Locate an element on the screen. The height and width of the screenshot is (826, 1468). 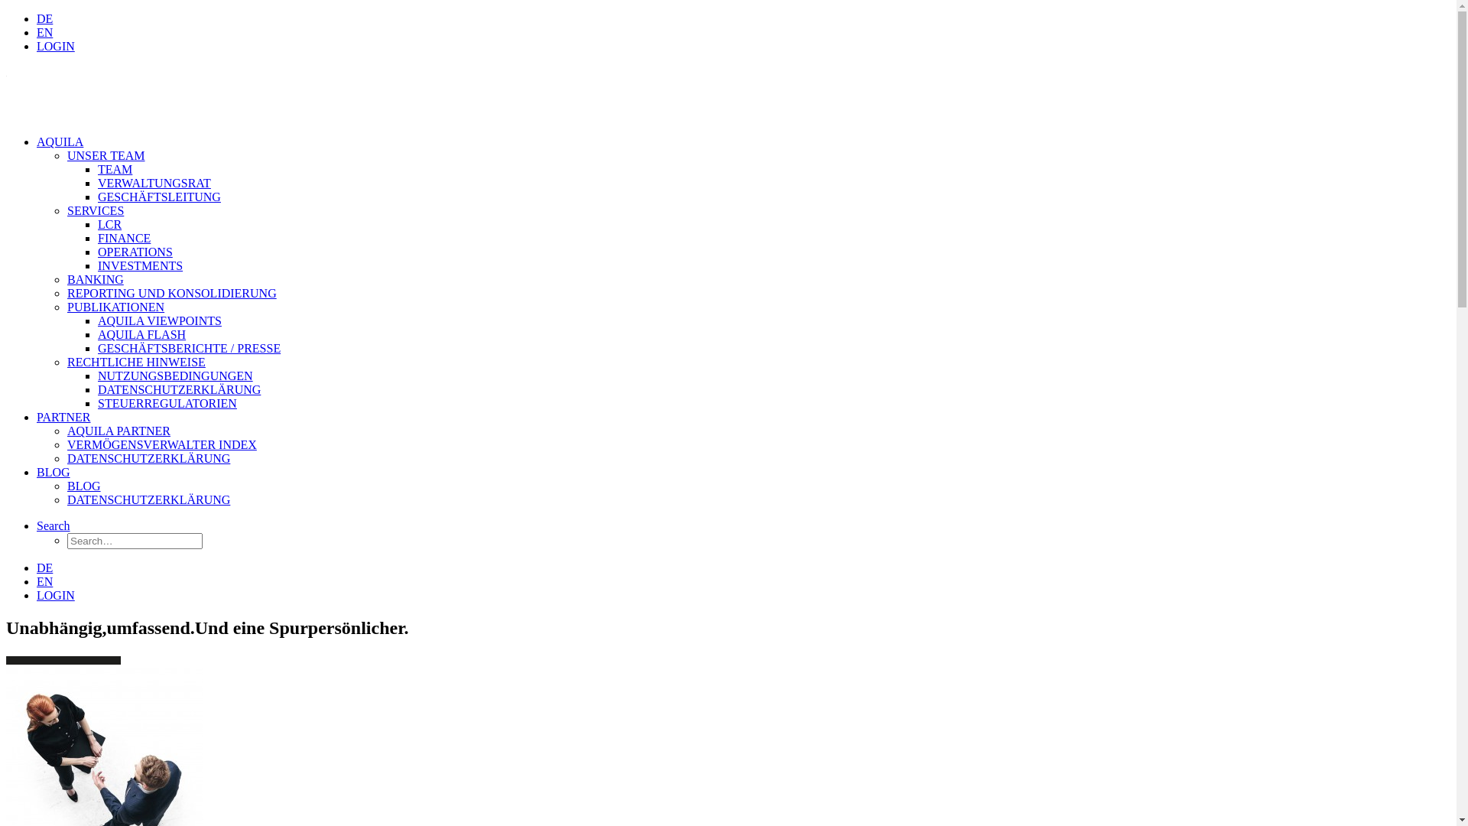
LOGIN is located at coordinates (56, 595).